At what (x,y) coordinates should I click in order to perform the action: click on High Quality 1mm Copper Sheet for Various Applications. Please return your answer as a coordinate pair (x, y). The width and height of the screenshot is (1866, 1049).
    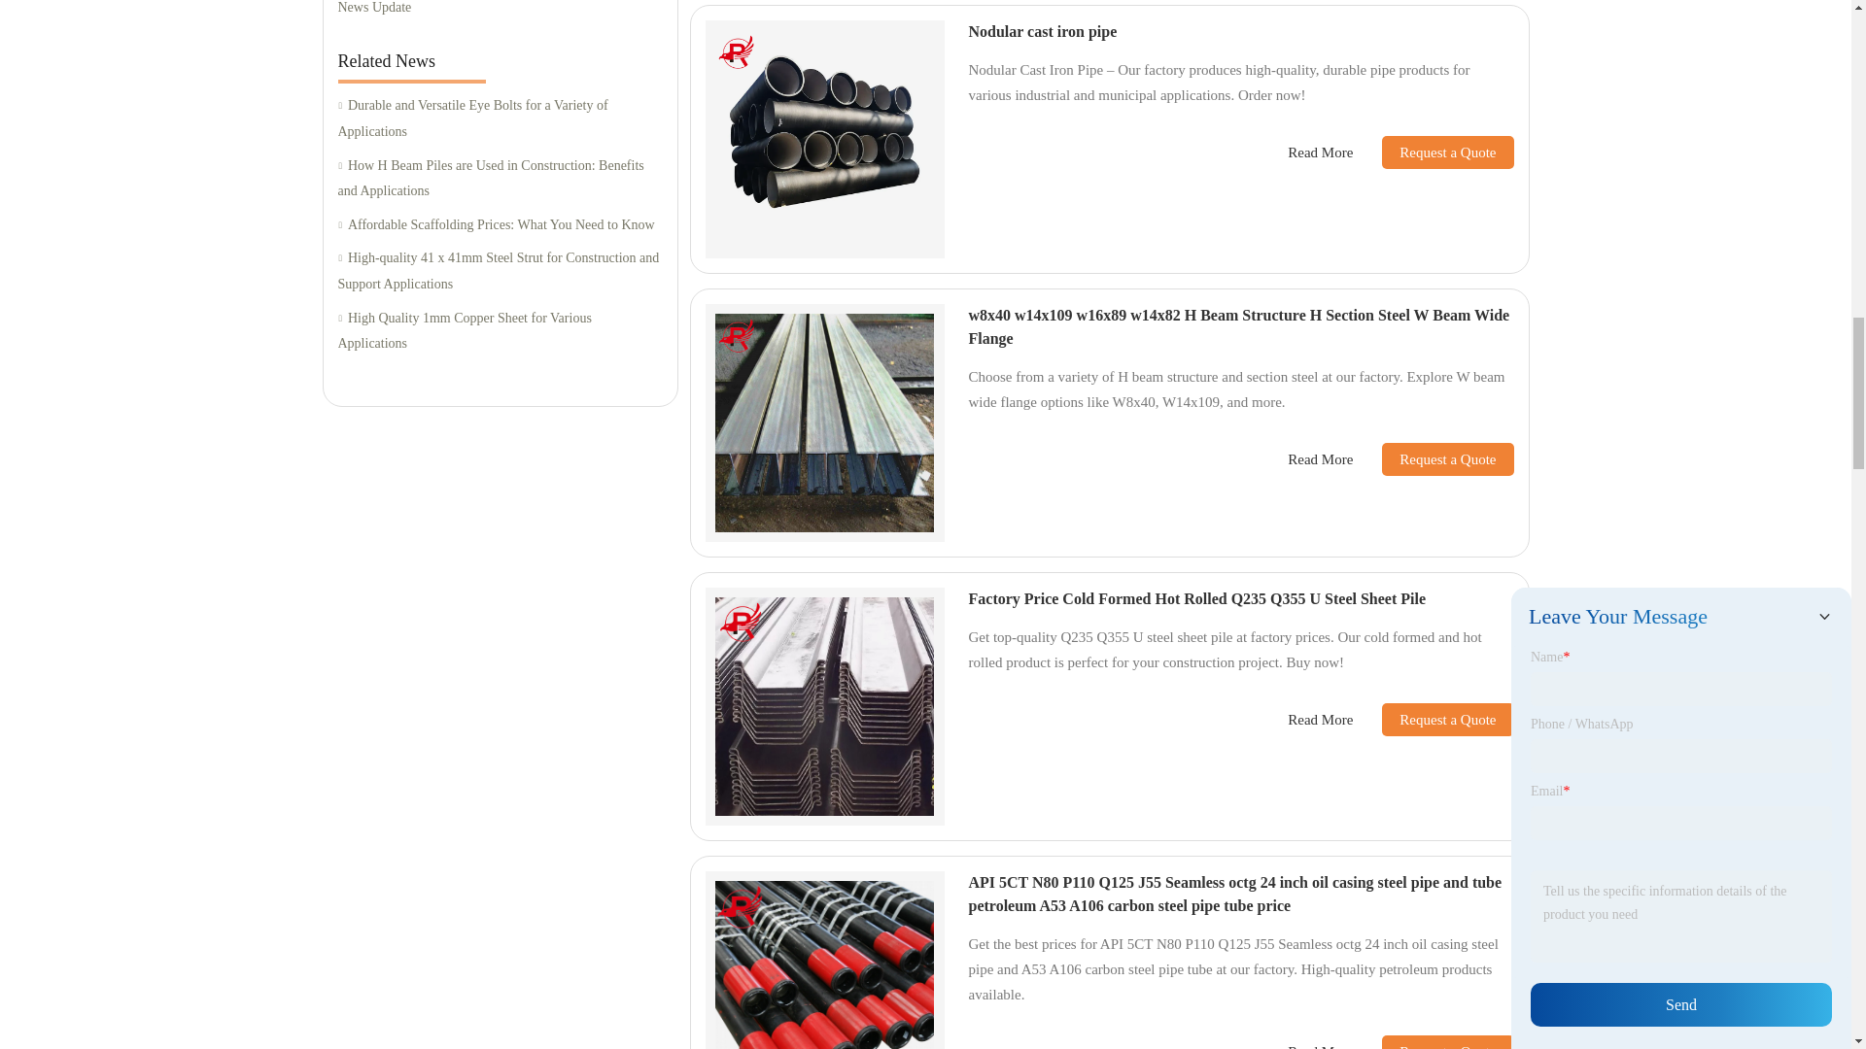
    Looking at the image, I should click on (500, 332).